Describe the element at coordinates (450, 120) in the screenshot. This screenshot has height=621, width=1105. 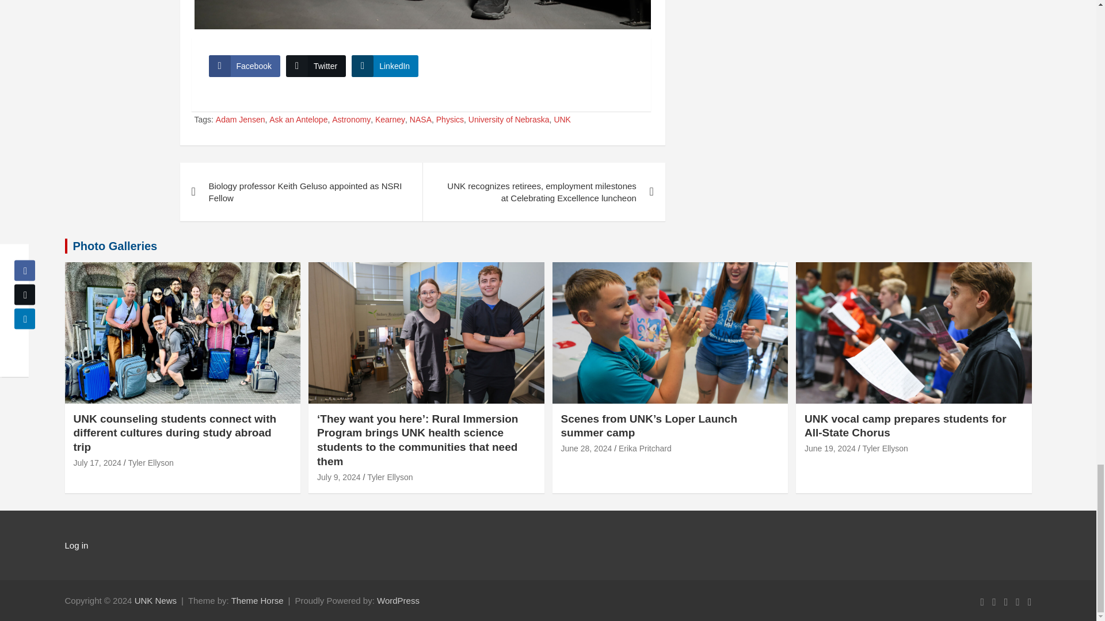
I see `Physics` at that location.